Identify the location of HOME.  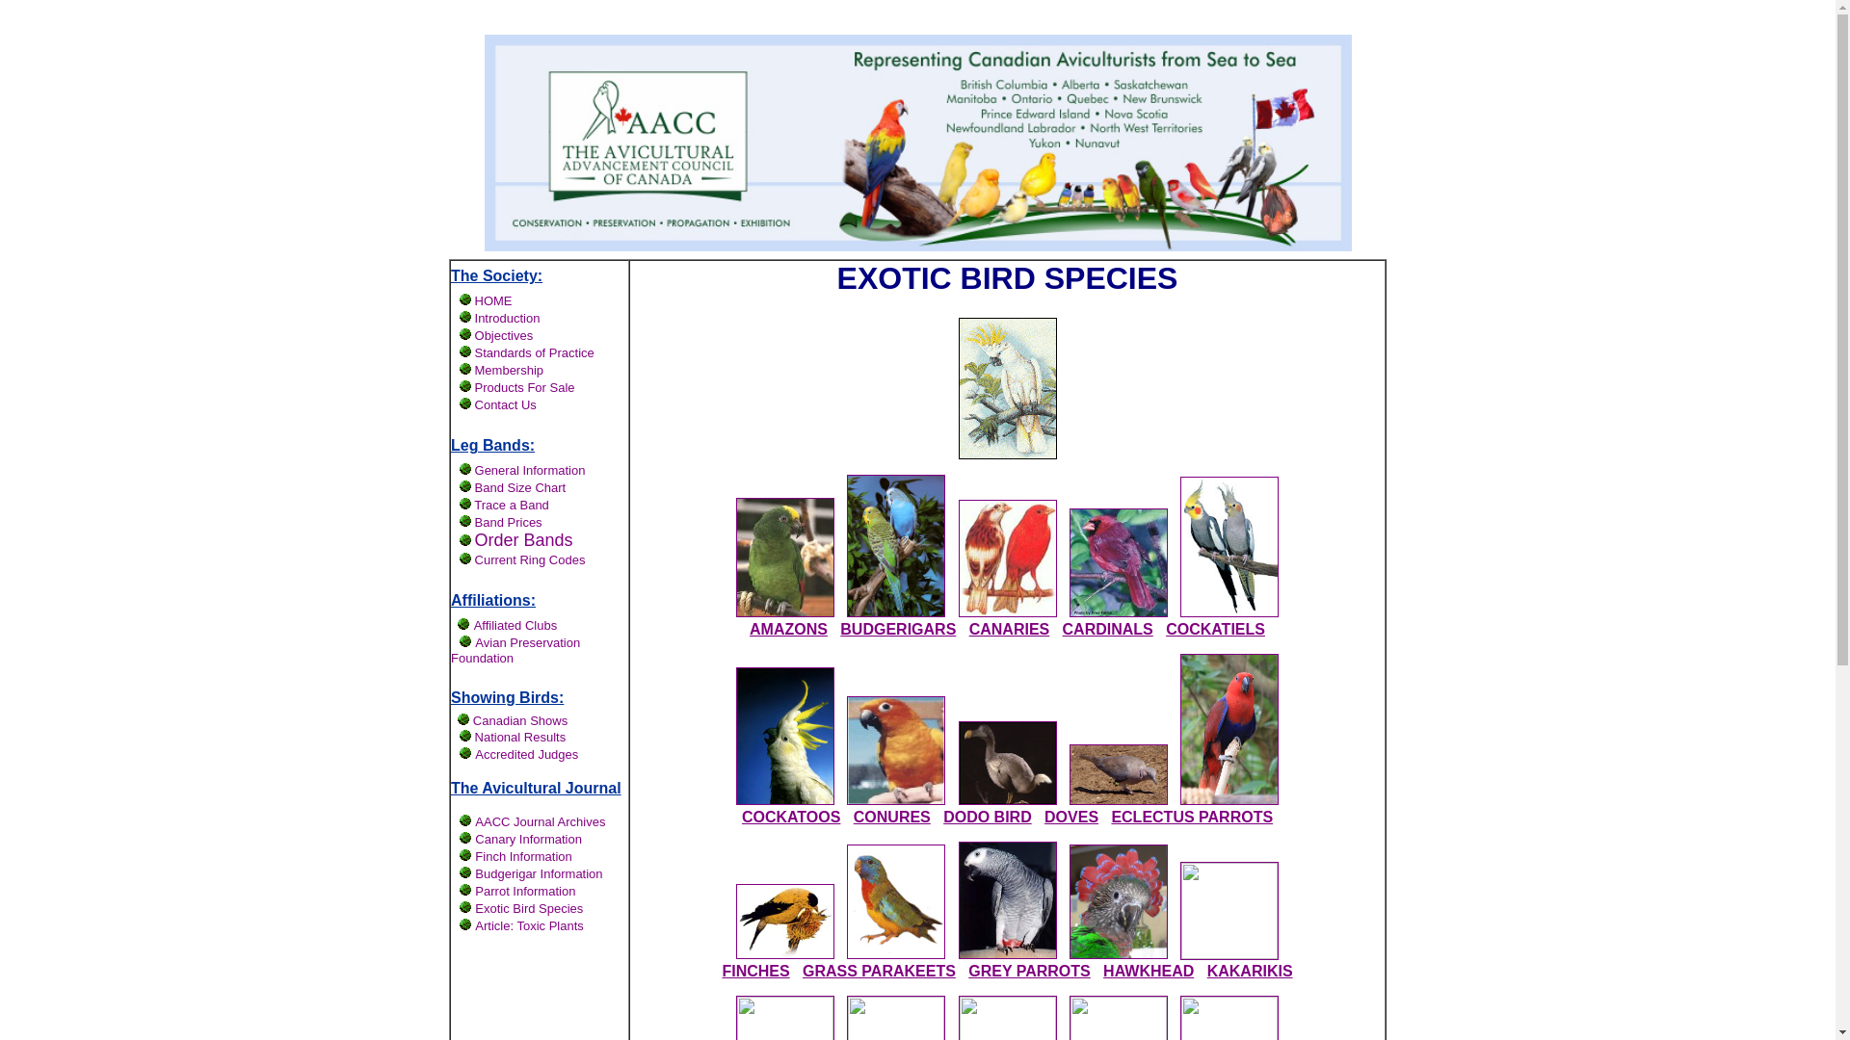
(493, 300).